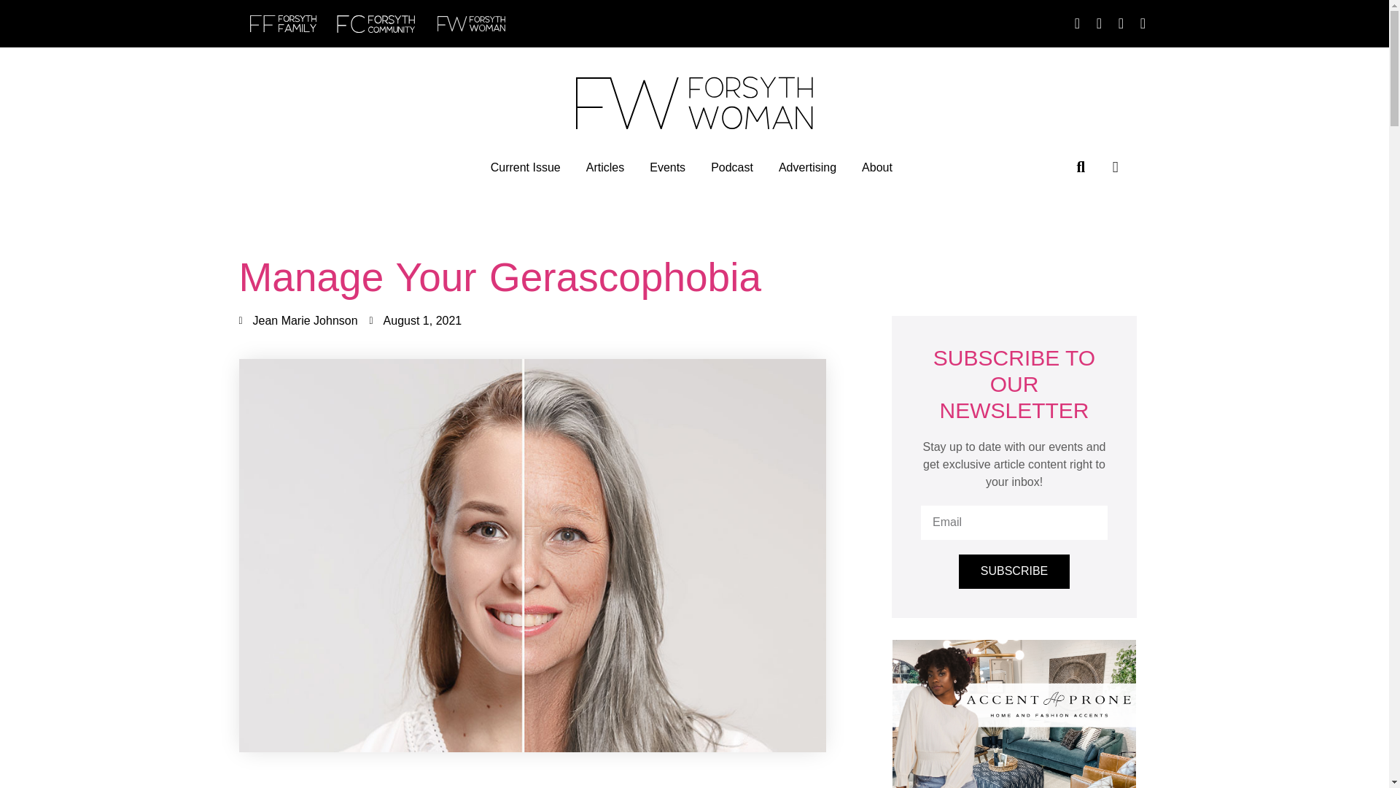 This screenshot has height=788, width=1400. I want to click on Events, so click(667, 168).